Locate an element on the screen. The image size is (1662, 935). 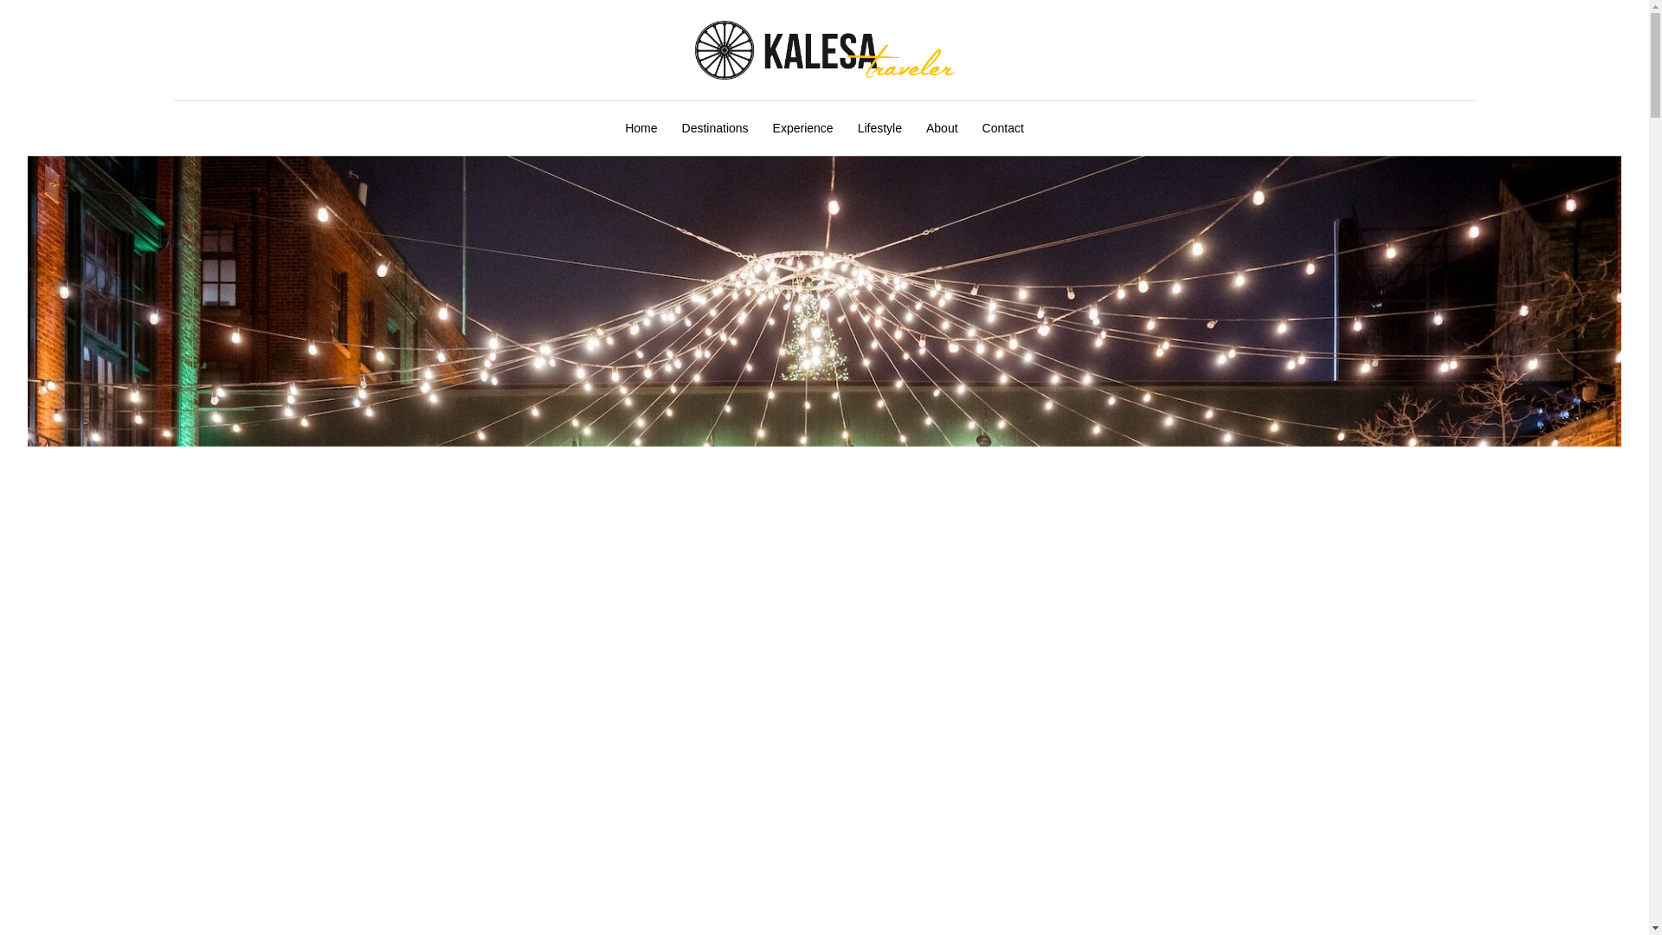
Lifestyle is located at coordinates (879, 128).